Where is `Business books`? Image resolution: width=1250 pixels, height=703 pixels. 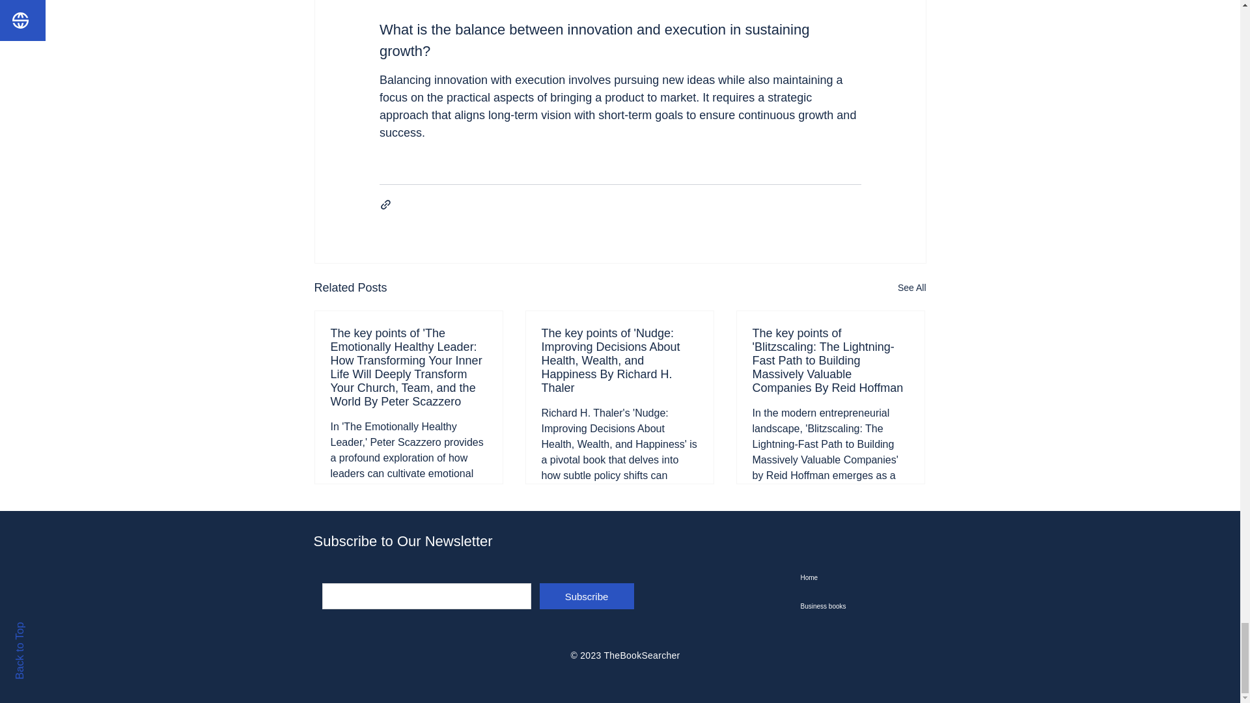
Business books is located at coordinates (867, 607).